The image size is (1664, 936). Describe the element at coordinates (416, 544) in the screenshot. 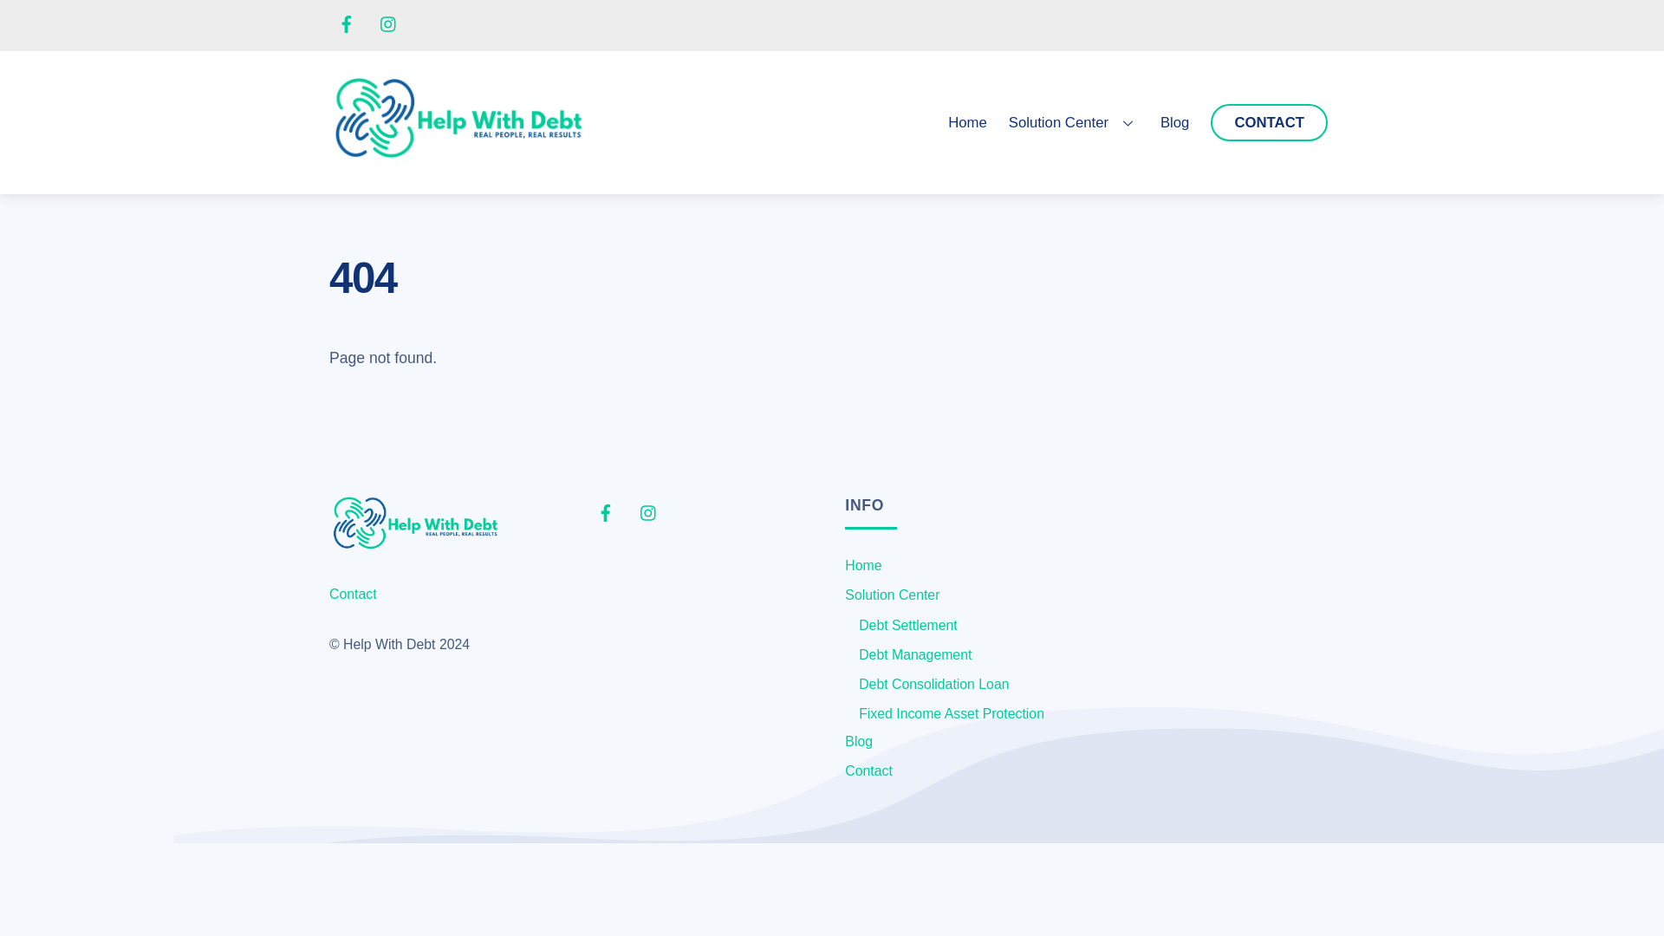

I see `Debt Management` at that location.